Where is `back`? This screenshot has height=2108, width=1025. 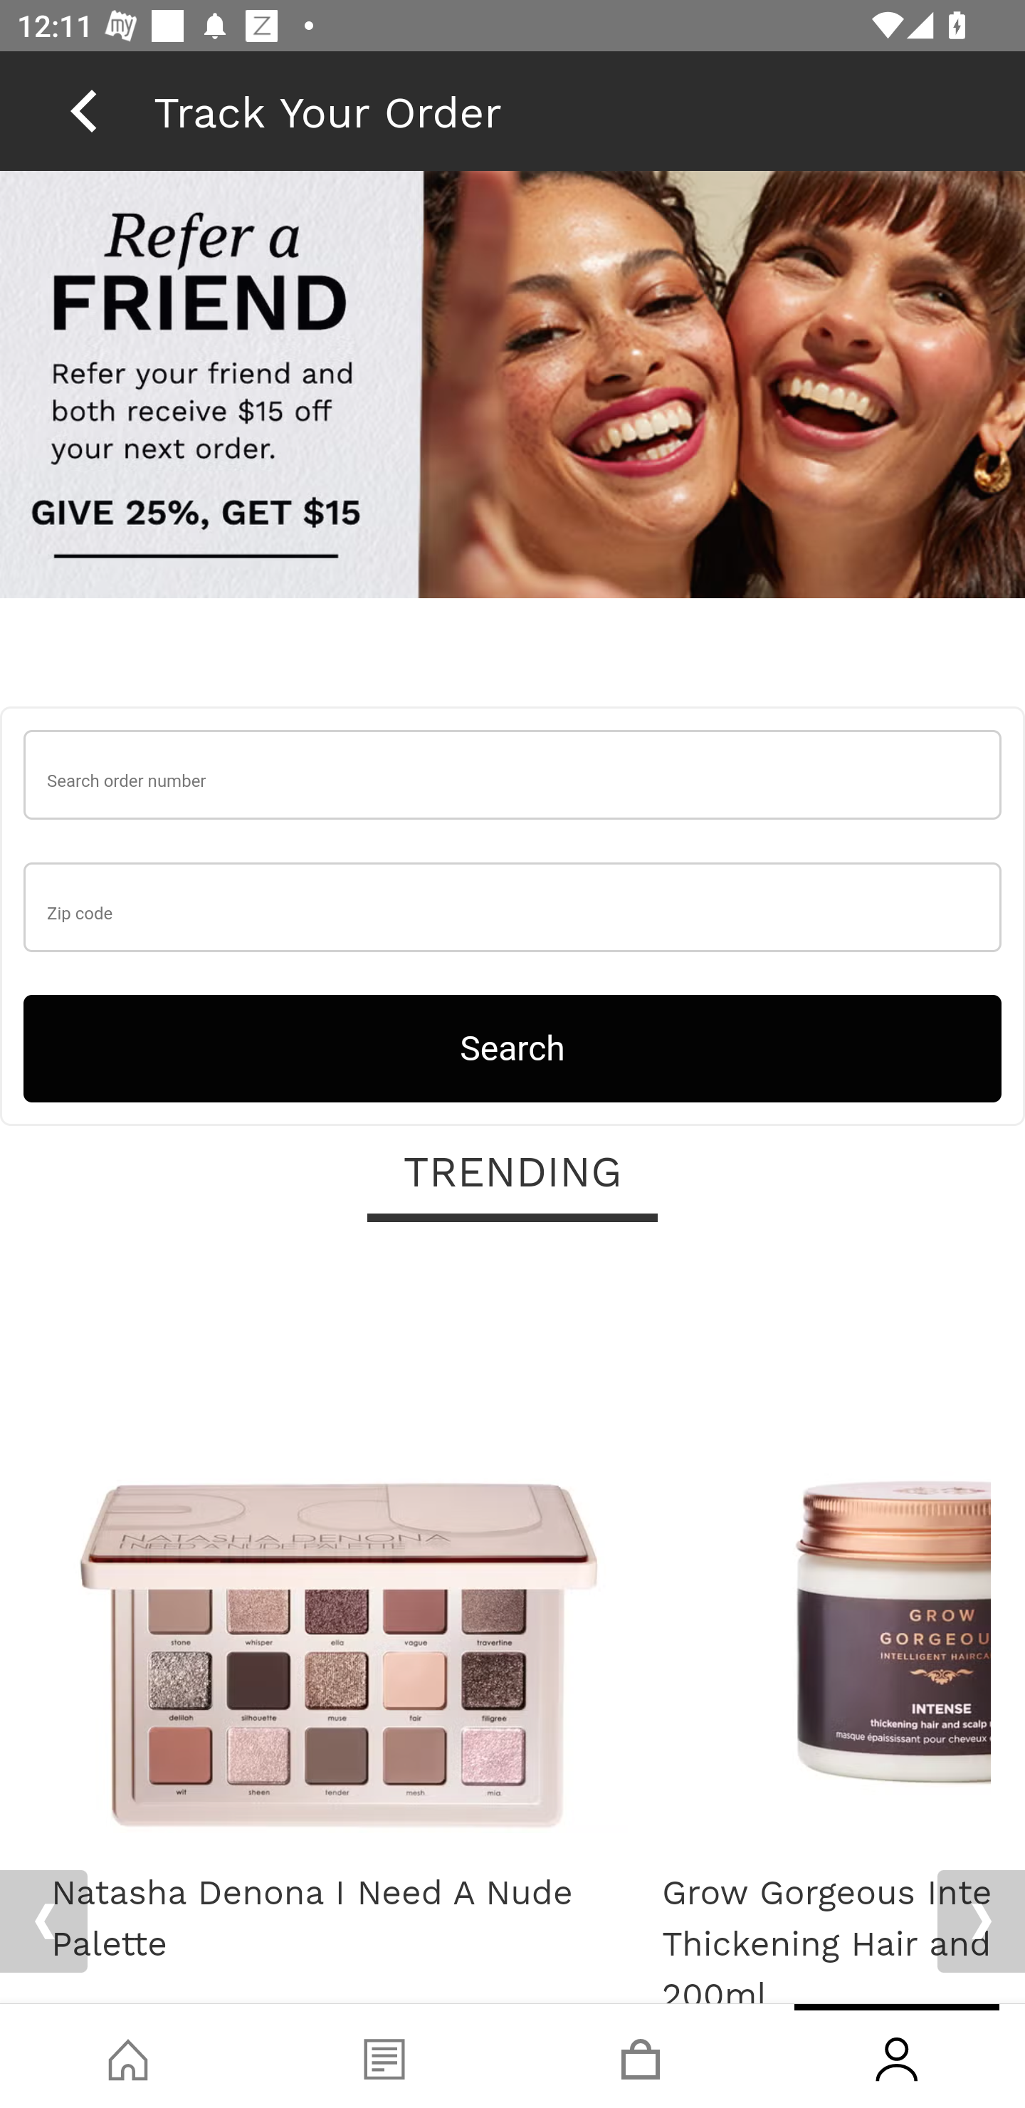 back is located at coordinates (83, 110).